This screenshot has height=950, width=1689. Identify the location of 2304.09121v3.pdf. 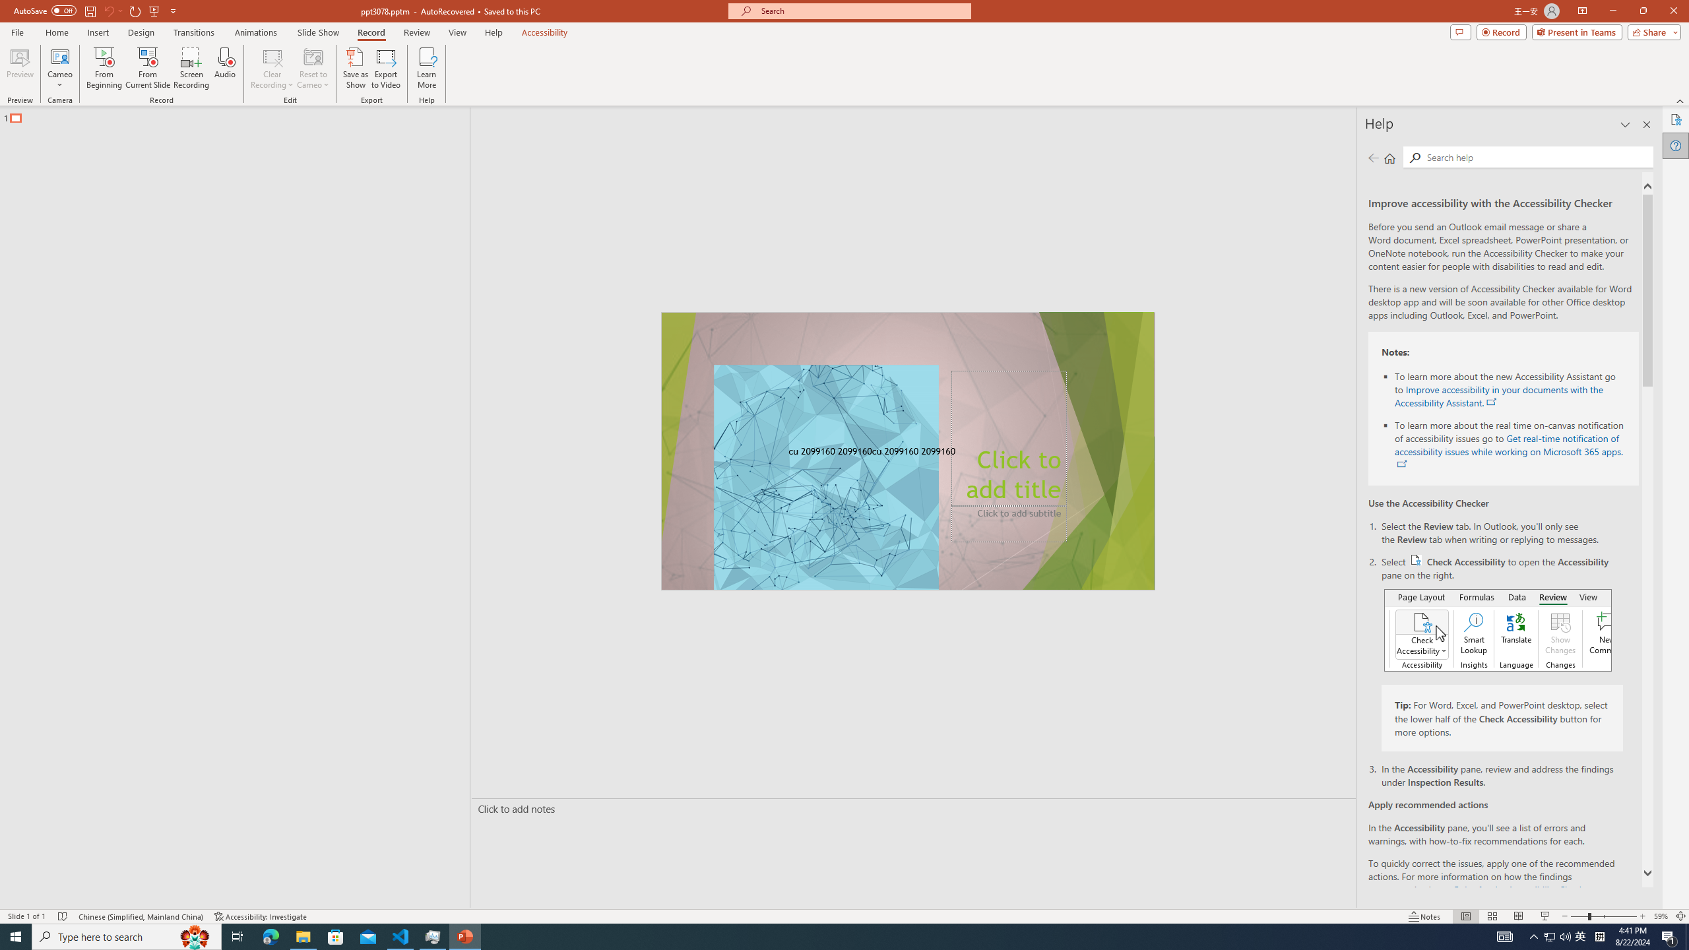
(1479, 31).